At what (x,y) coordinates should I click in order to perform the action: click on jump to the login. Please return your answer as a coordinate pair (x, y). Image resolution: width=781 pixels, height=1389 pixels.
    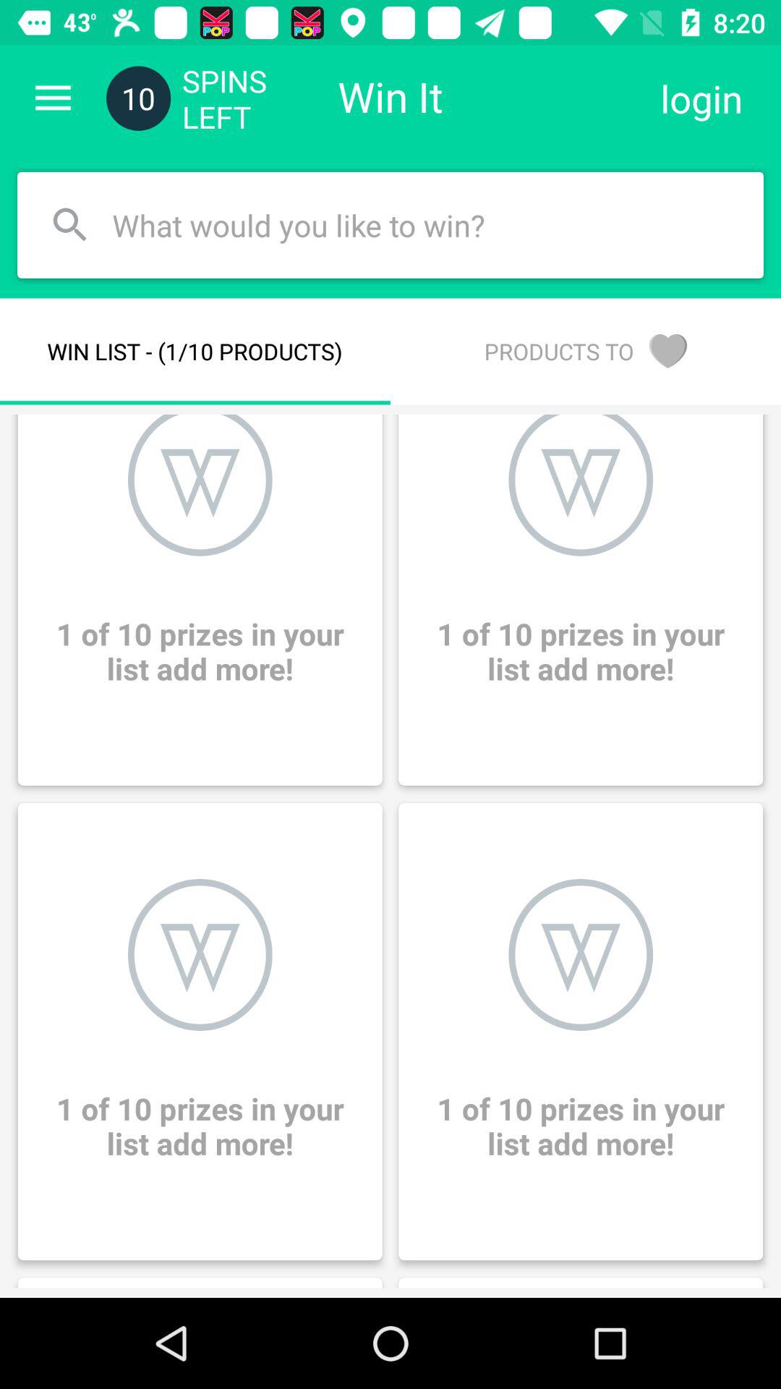
    Looking at the image, I should click on (701, 98).